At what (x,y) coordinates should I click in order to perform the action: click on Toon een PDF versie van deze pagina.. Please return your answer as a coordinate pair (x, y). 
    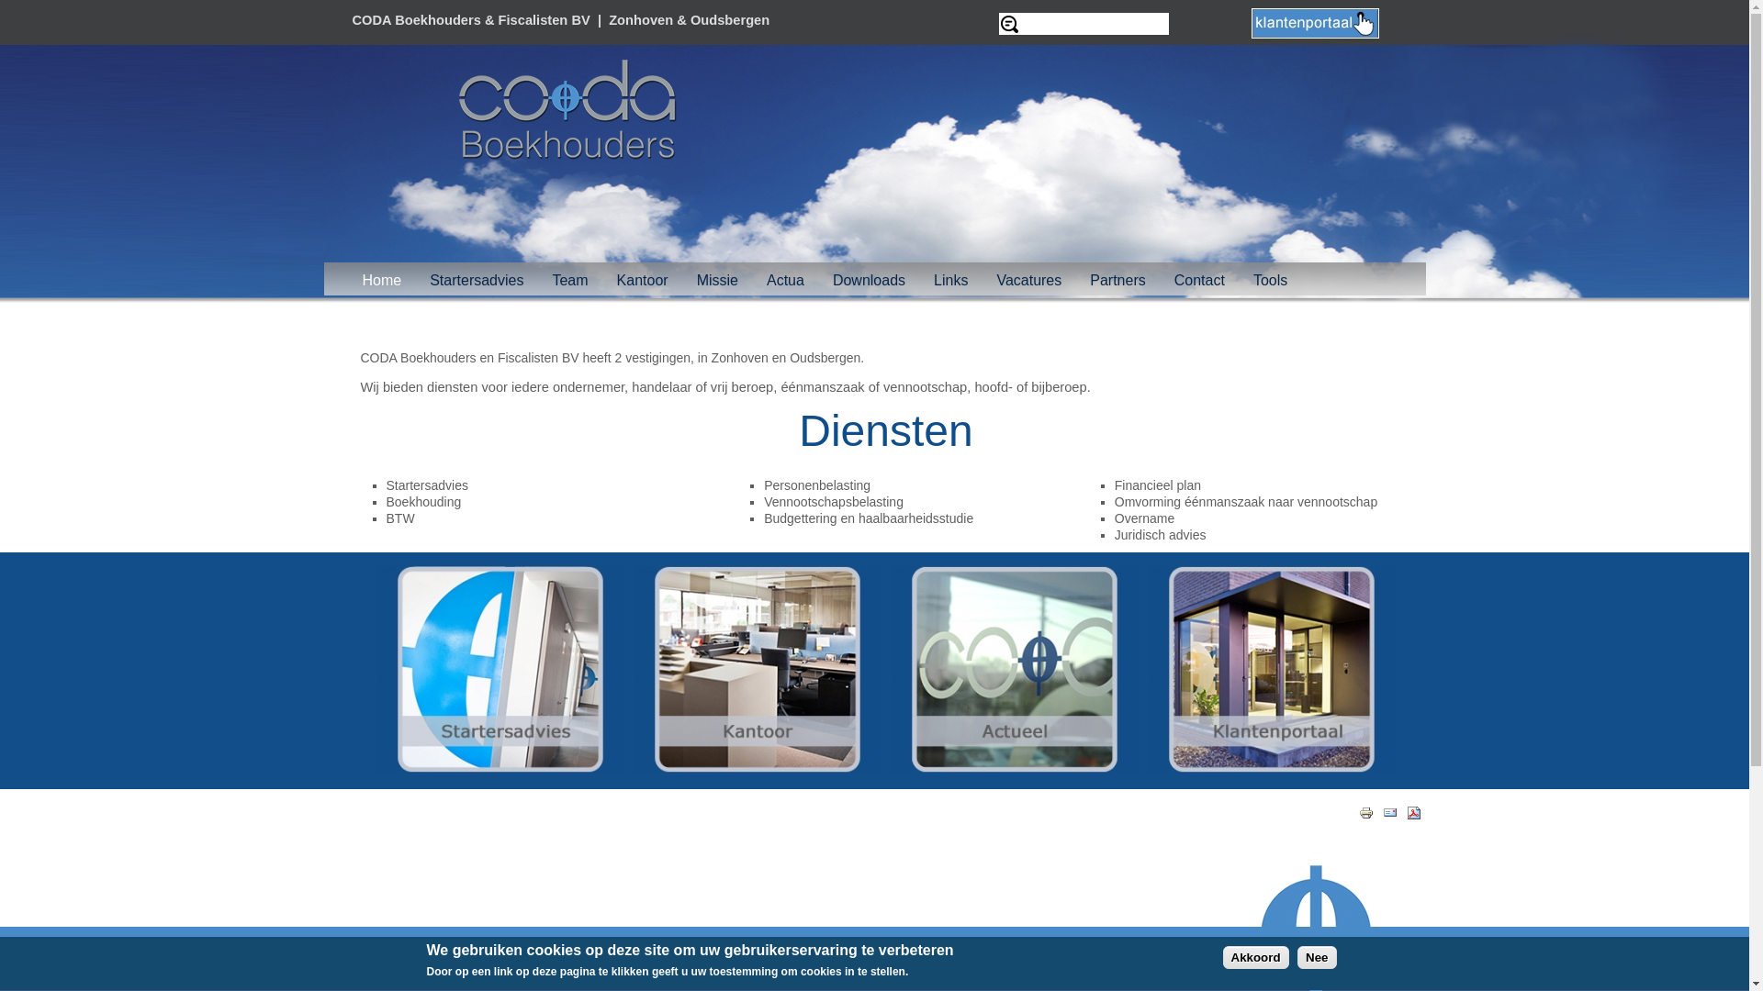
    Looking at the image, I should click on (1414, 812).